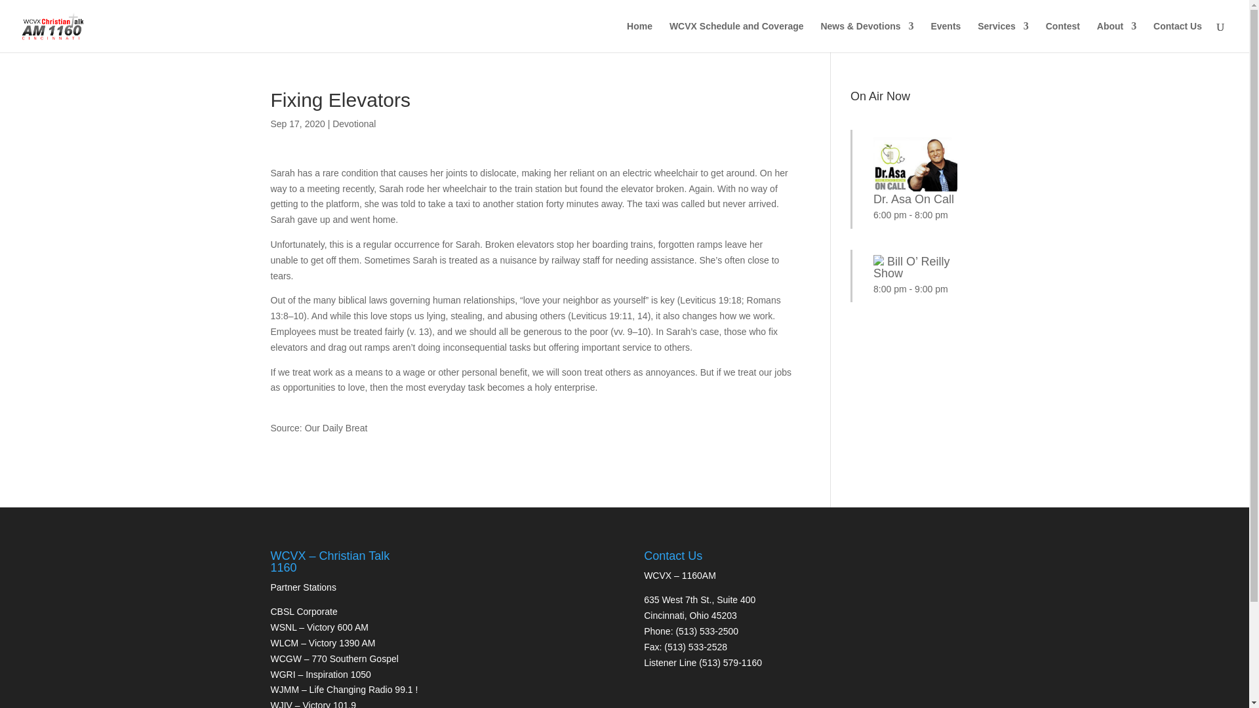  I want to click on About, so click(1116, 37).